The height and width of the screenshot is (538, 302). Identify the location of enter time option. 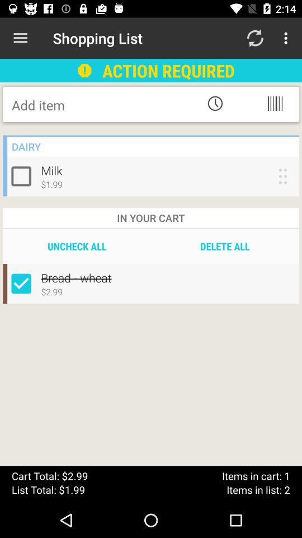
(215, 103).